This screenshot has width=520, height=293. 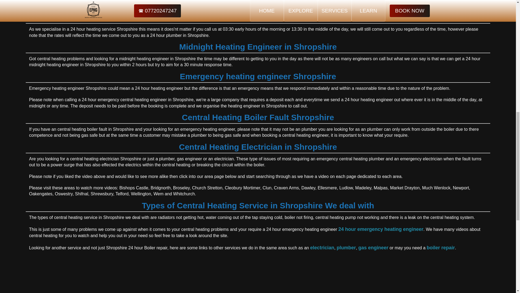 What do you see at coordinates (346, 247) in the screenshot?
I see `plumber` at bounding box center [346, 247].